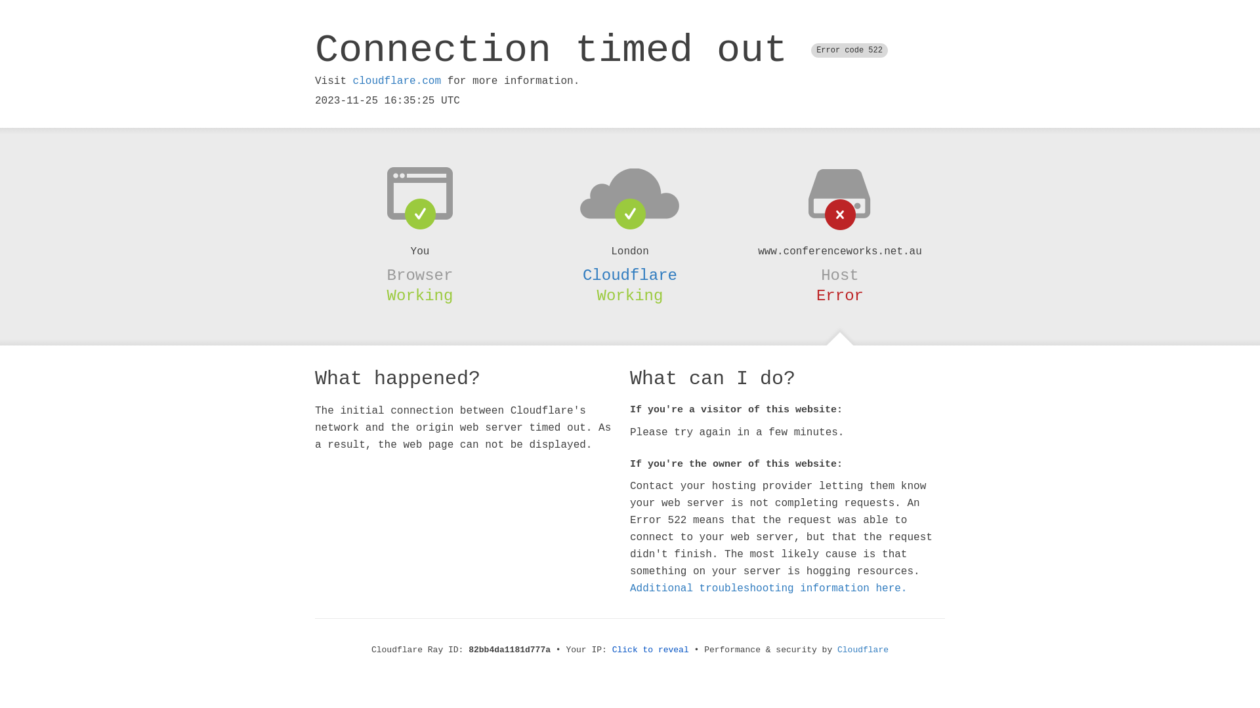  Describe the element at coordinates (397, 81) in the screenshot. I see `cloudflare.com` at that location.